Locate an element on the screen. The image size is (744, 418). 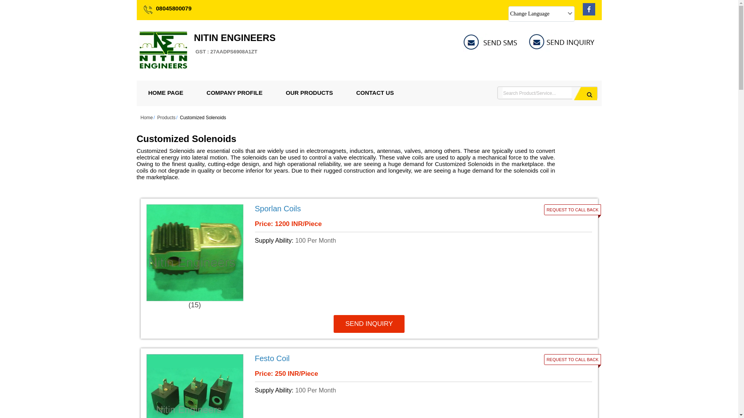
Supply Ability: 100 Per Month is located at coordinates (589, 13).